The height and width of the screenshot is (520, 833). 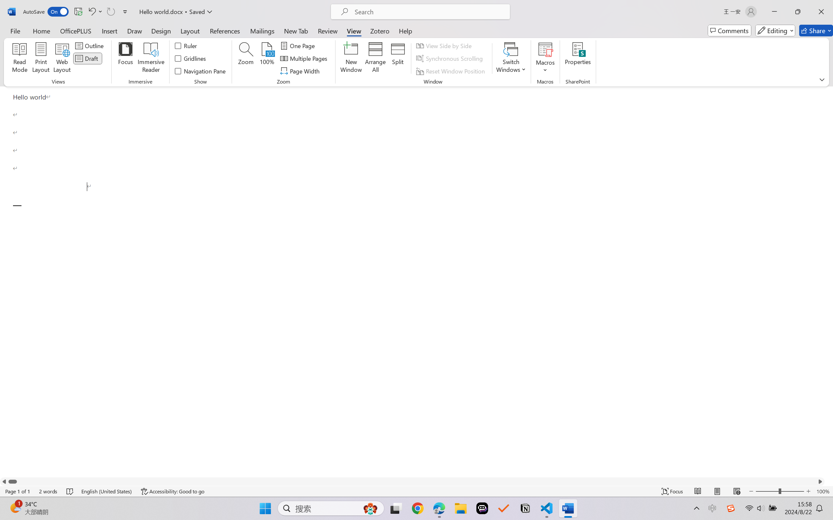 I want to click on Cancel, so click(x=804, y=125).